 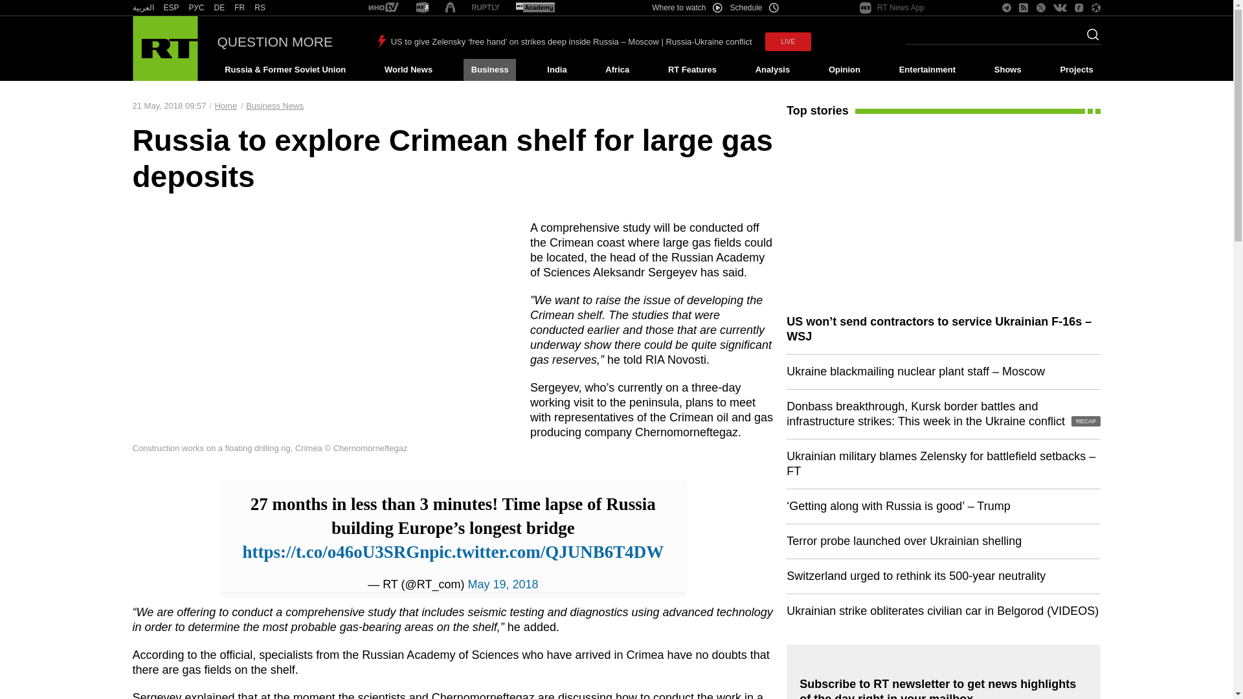 What do you see at coordinates (422, 8) in the screenshot?
I see `RT ` at bounding box center [422, 8].